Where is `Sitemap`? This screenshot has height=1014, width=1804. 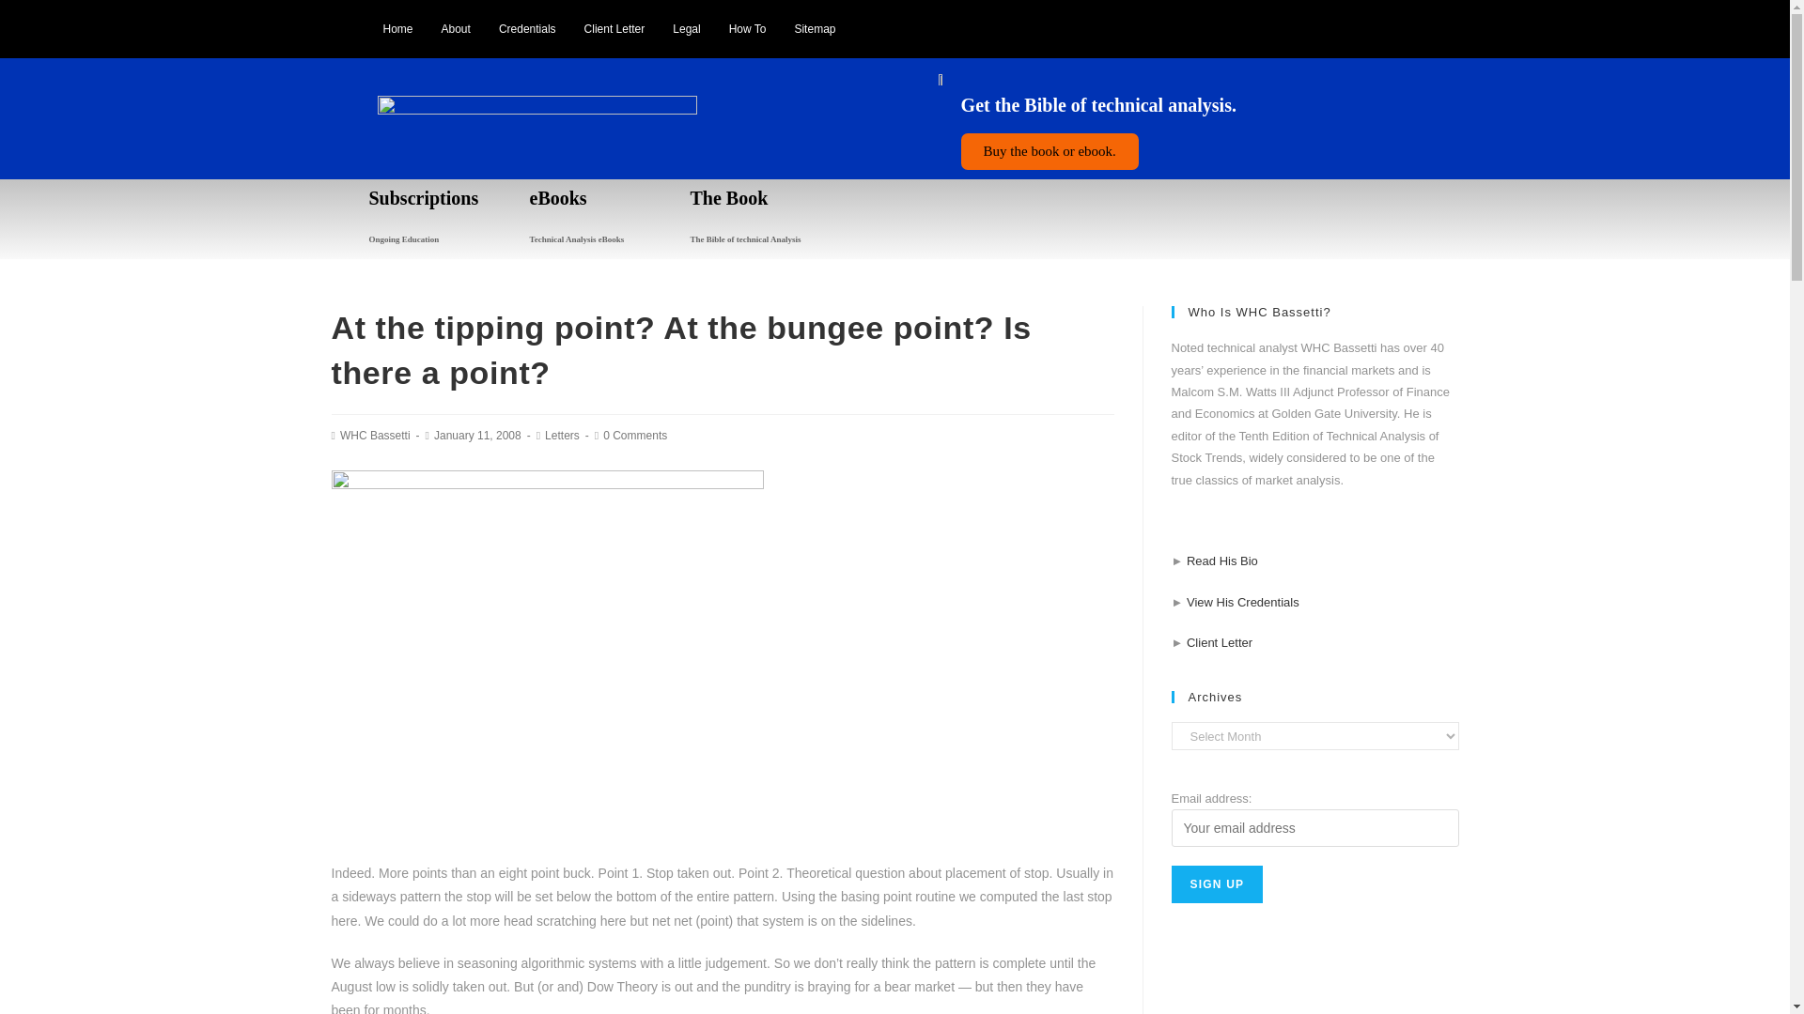 Sitemap is located at coordinates (814, 28).